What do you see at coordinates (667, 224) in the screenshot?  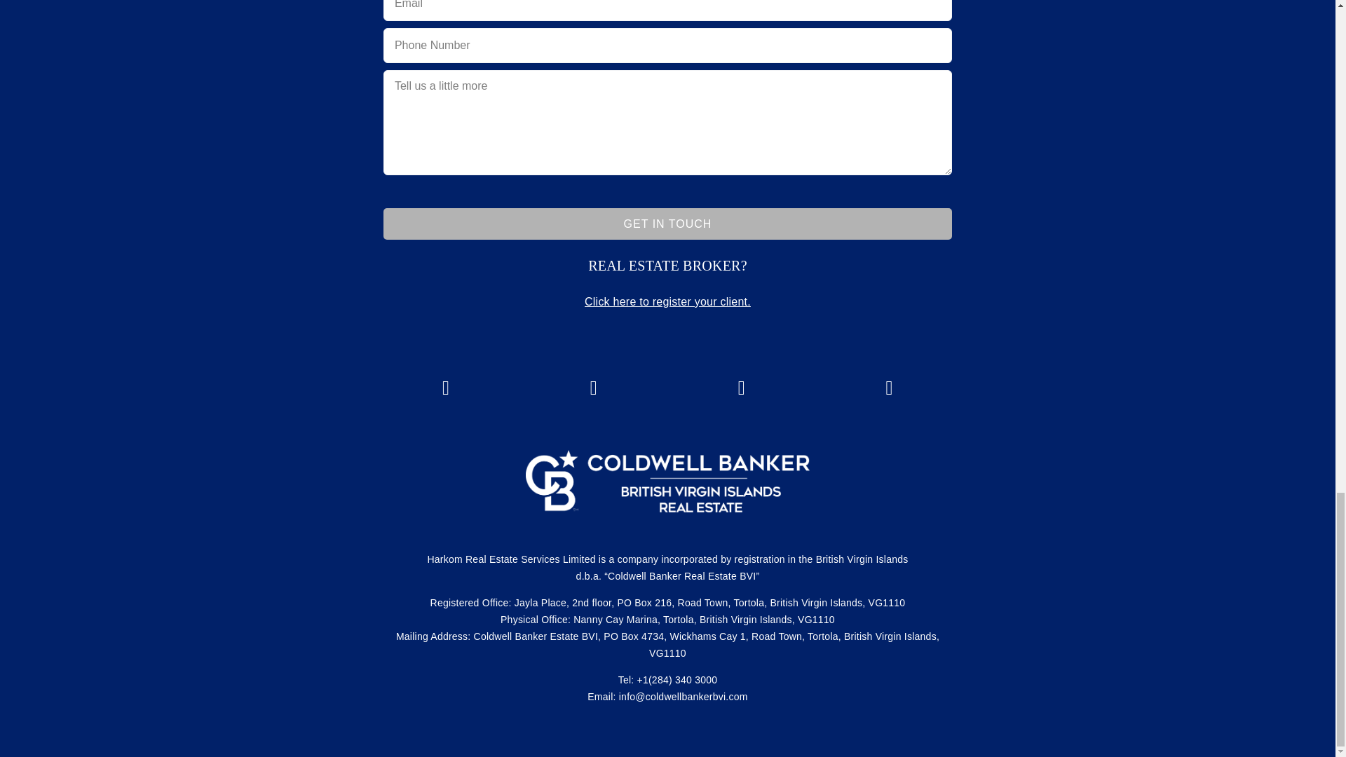 I see `GET IN TOUCH` at bounding box center [667, 224].